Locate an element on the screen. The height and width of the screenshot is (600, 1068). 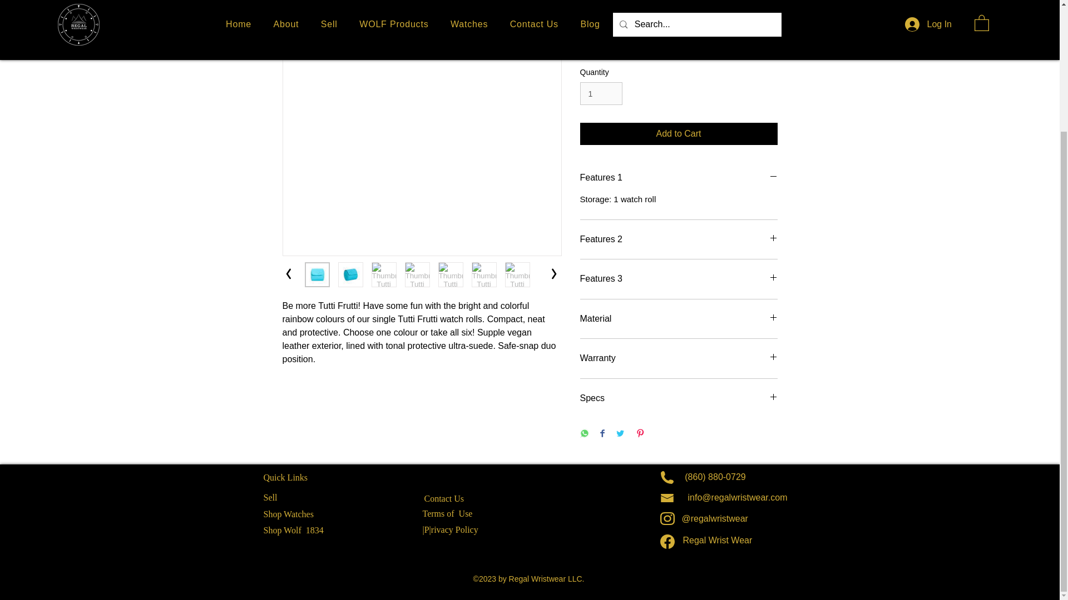
Material is located at coordinates (679, 319).